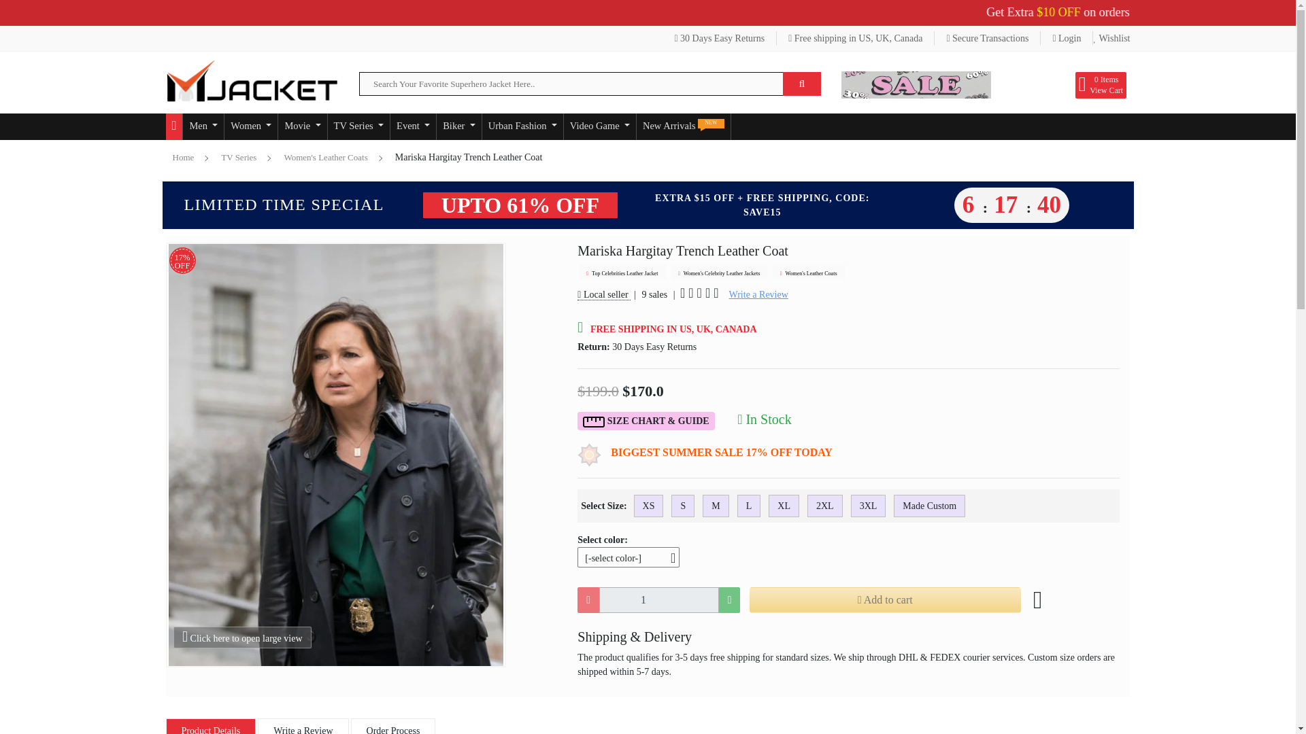  Describe the element at coordinates (203, 126) in the screenshot. I see `Men` at that location.